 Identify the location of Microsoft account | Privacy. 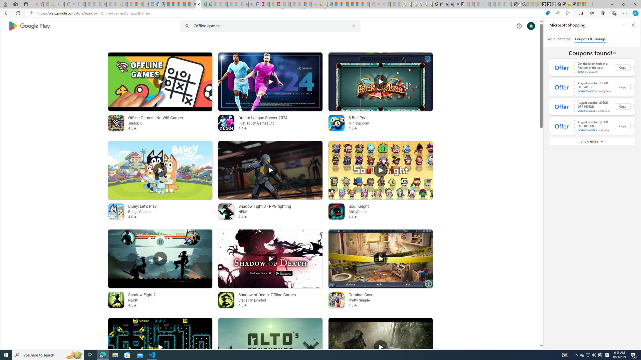
(341, 4).